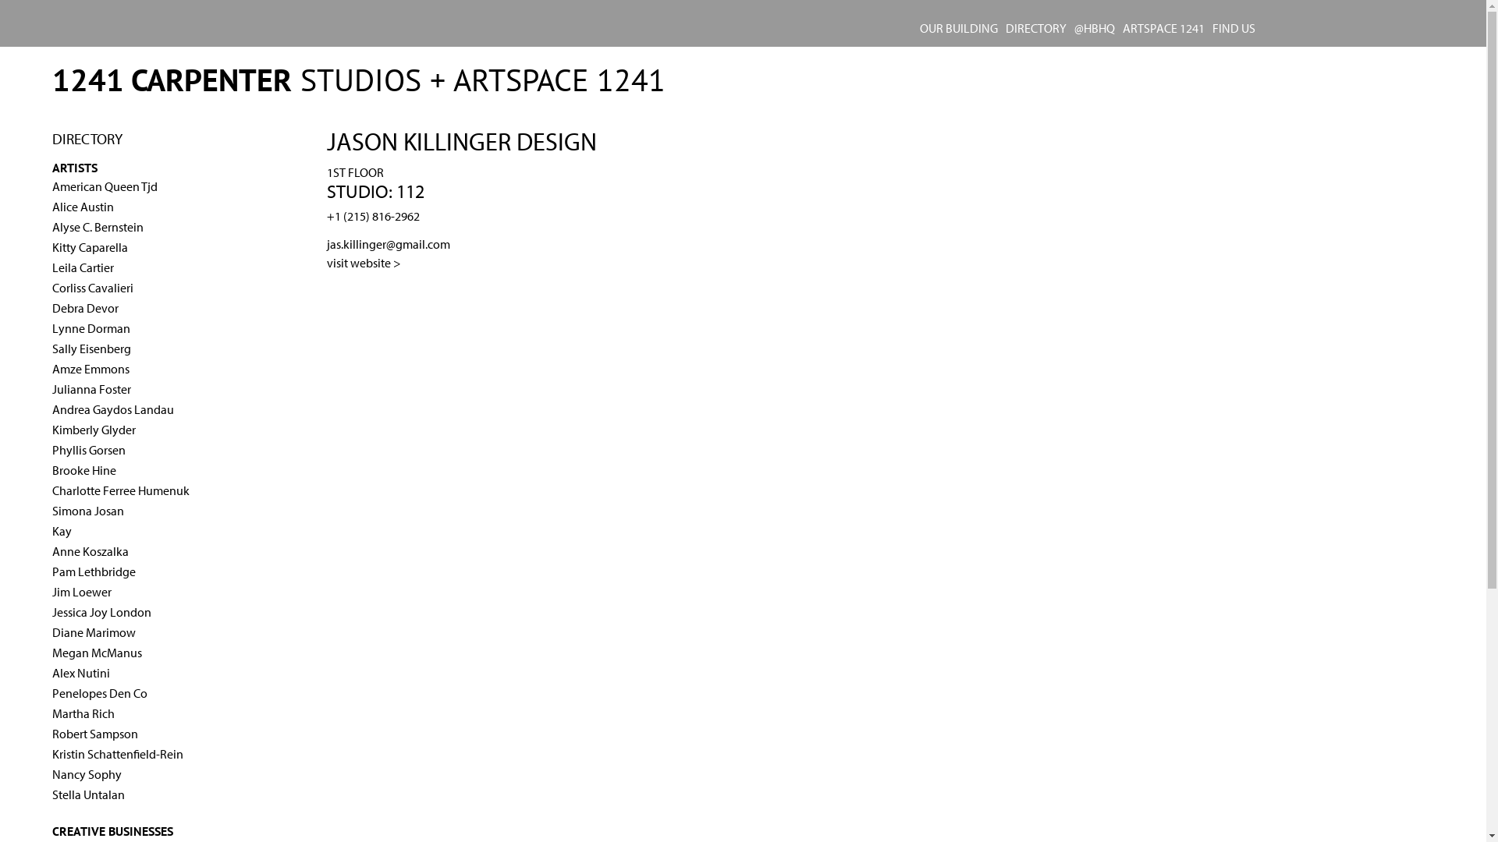 Image resolution: width=1498 pixels, height=842 pixels. What do you see at coordinates (93, 288) in the screenshot?
I see `Corliss Cavalieri` at bounding box center [93, 288].